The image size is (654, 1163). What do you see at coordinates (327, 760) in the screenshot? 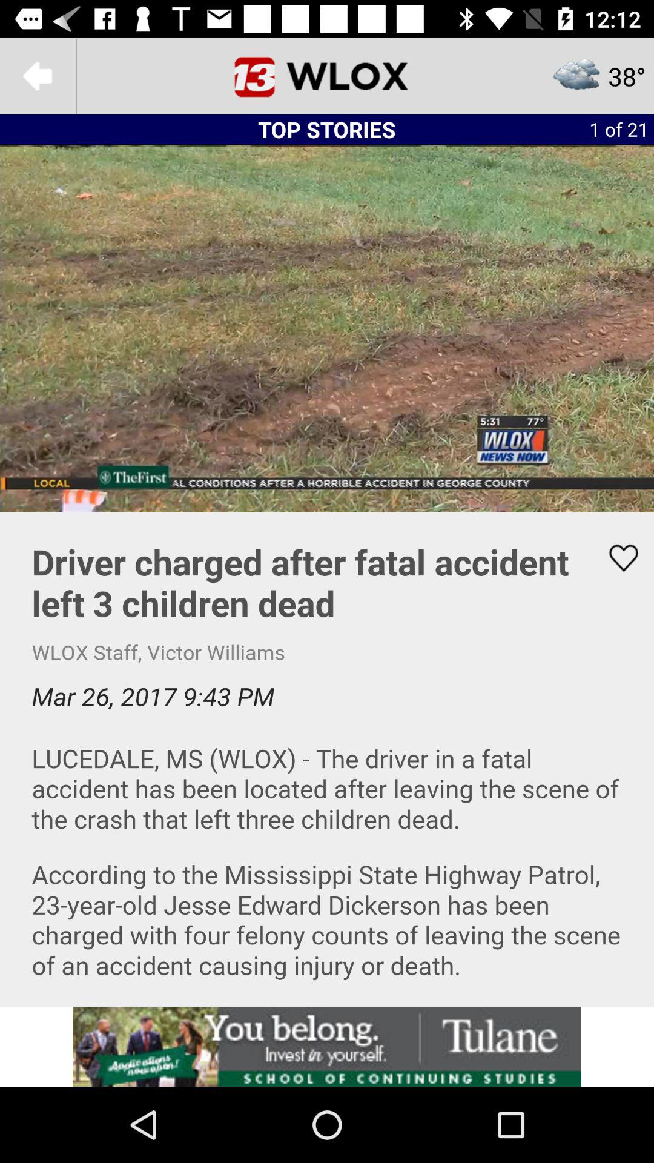
I see `add to favorite` at bounding box center [327, 760].